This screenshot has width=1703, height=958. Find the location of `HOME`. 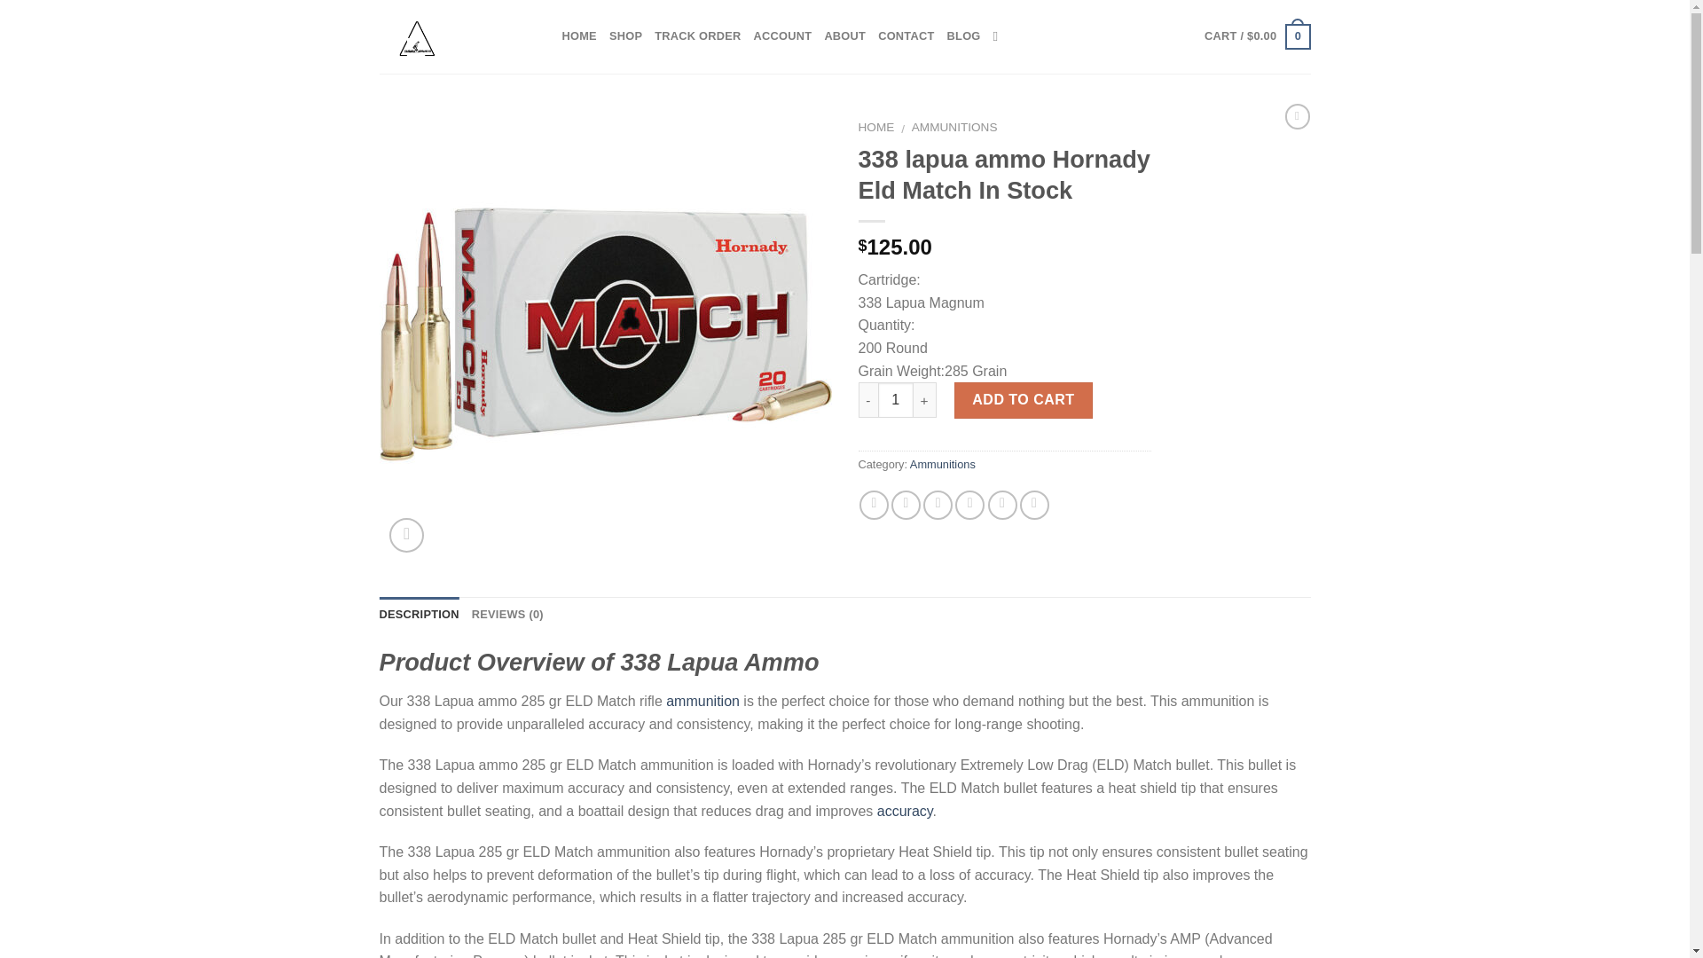

HOME is located at coordinates (876, 128).